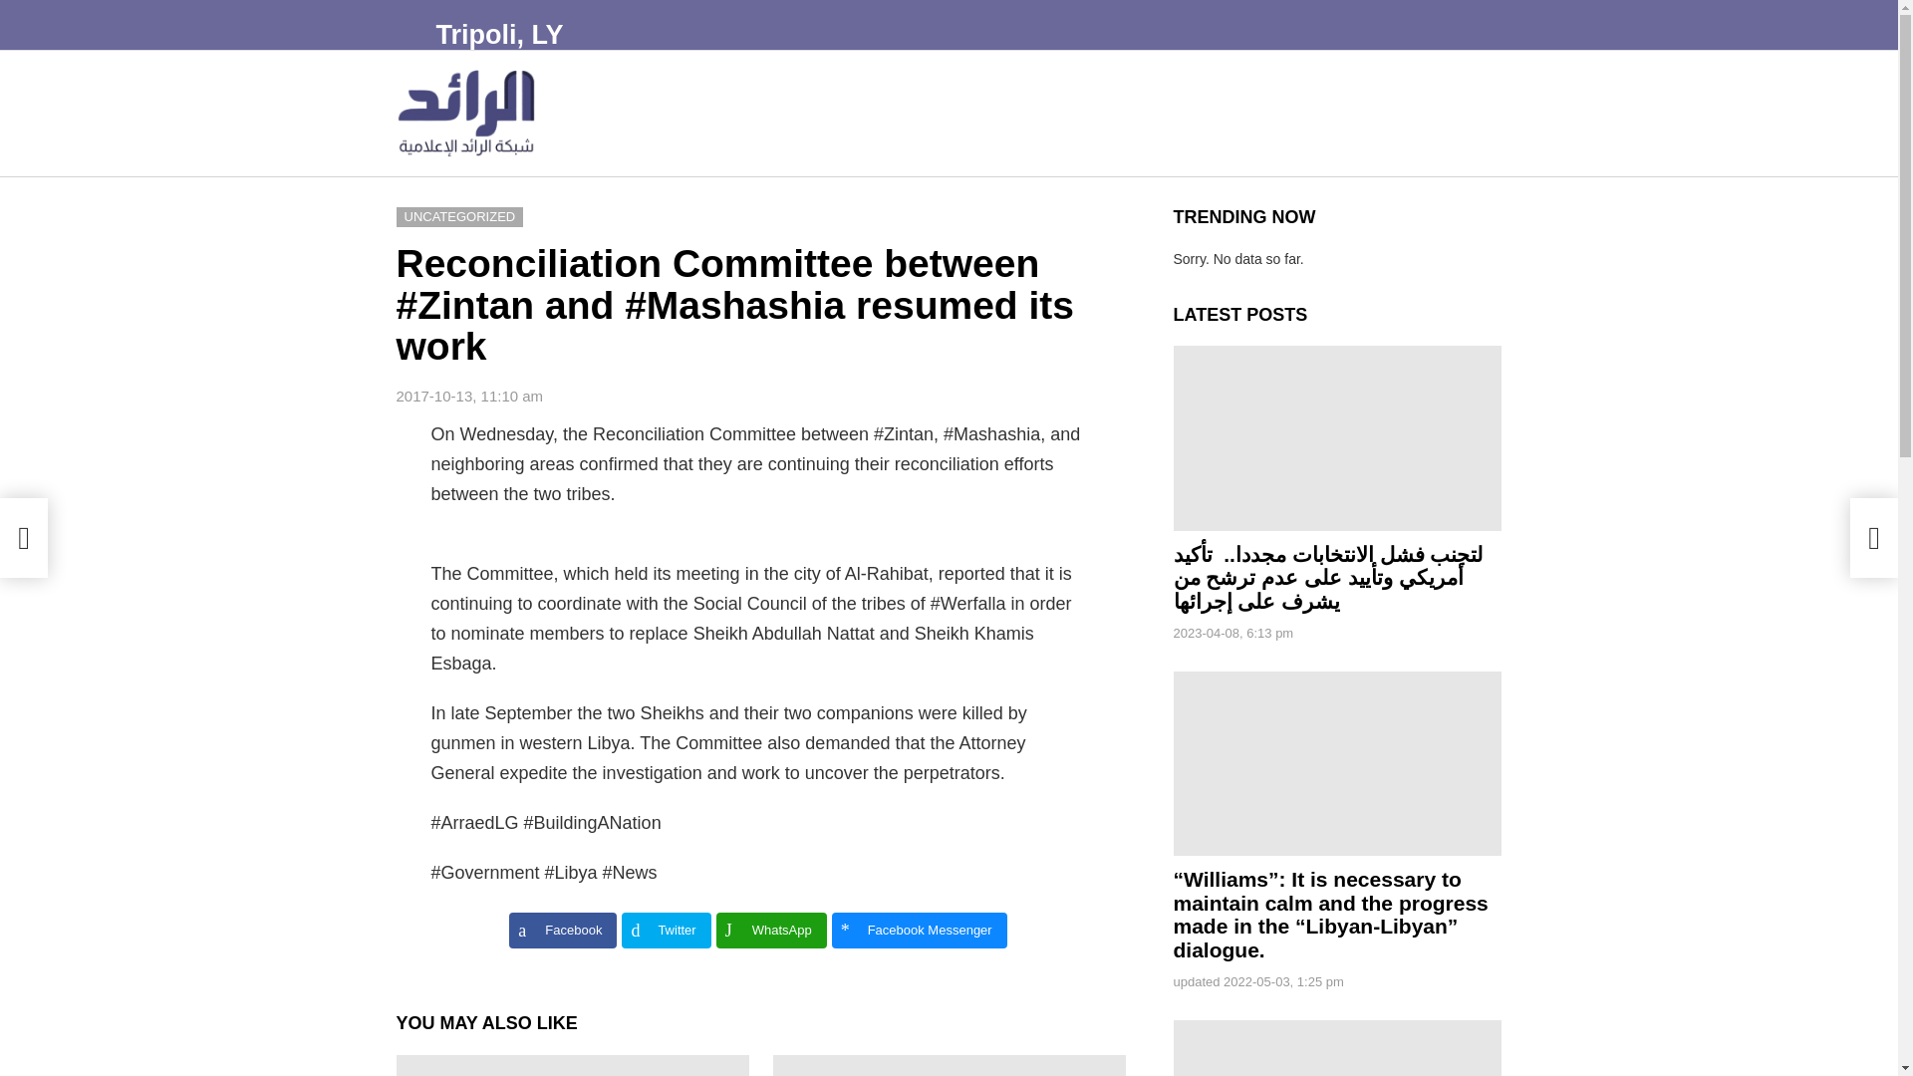  I want to click on twitter, so click(1435, 78).